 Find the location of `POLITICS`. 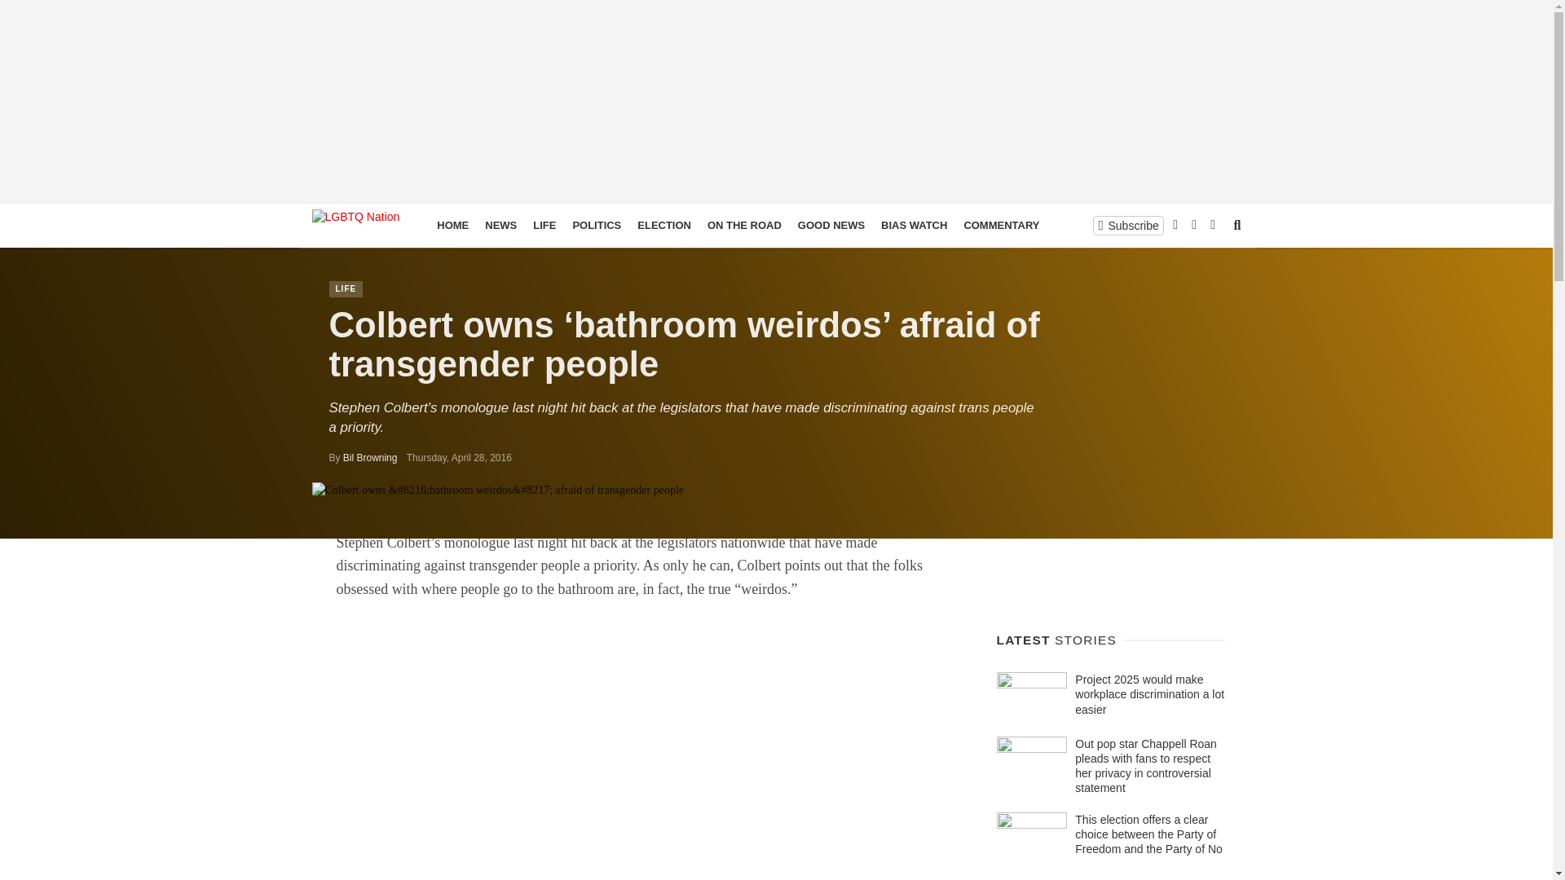

POLITICS is located at coordinates (596, 225).